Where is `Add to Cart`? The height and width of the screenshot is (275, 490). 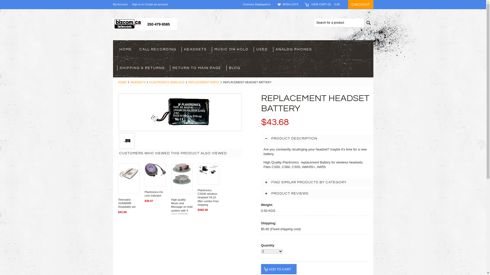 Add to Cart is located at coordinates (279, 269).